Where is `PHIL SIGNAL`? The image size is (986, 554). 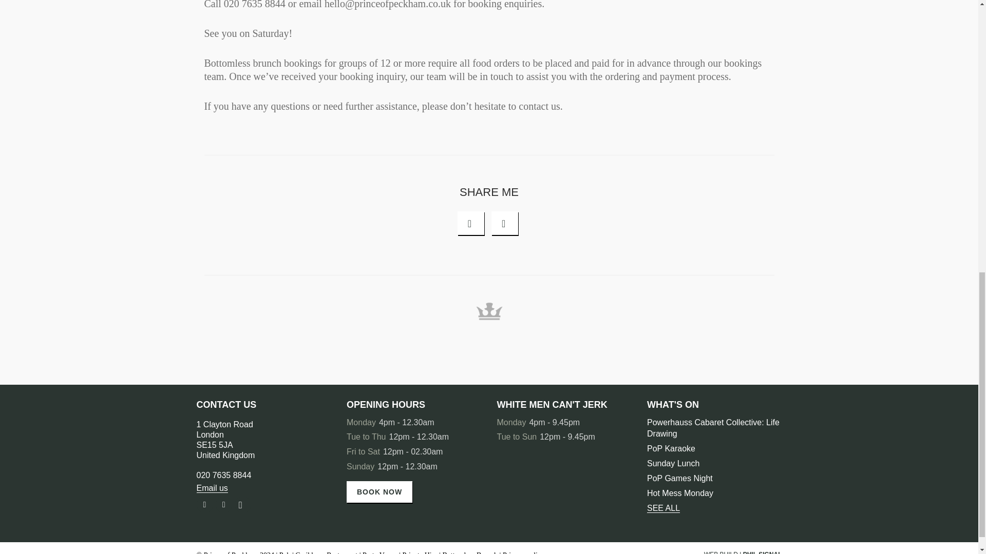
PHIL SIGNAL is located at coordinates (204, 505).